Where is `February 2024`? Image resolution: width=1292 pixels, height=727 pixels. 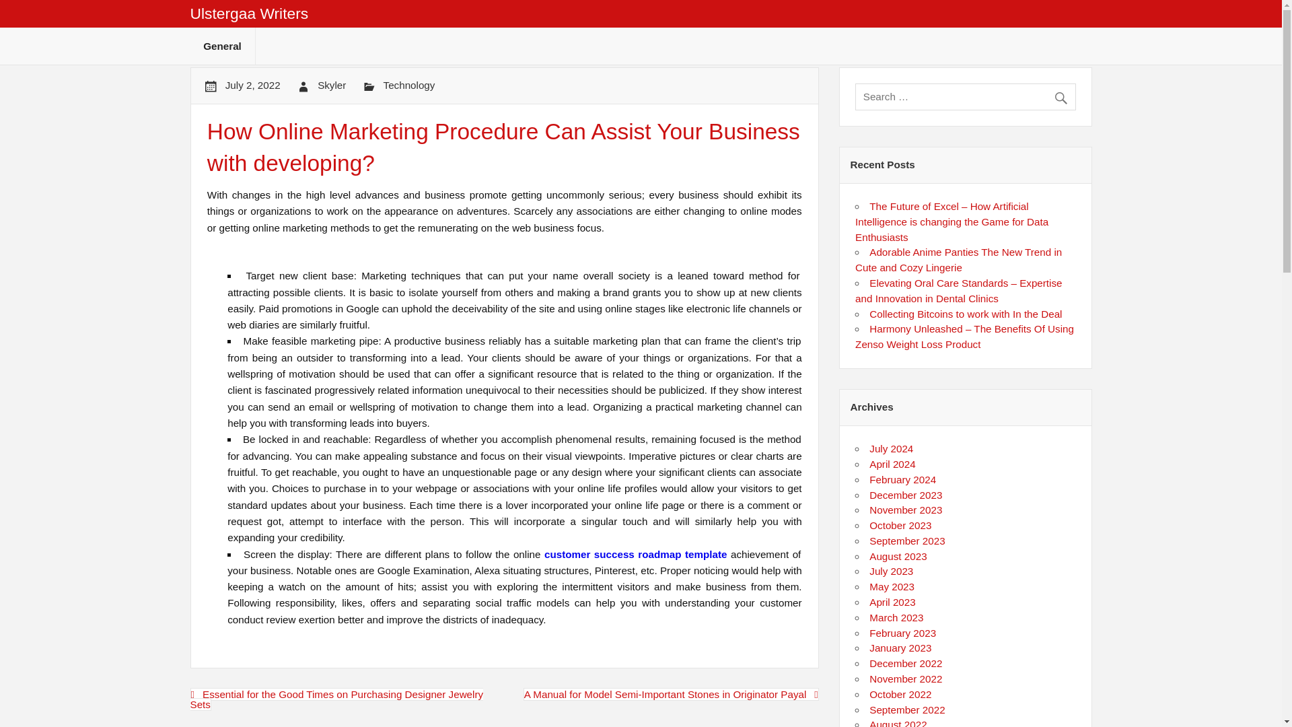 February 2024 is located at coordinates (902, 479).